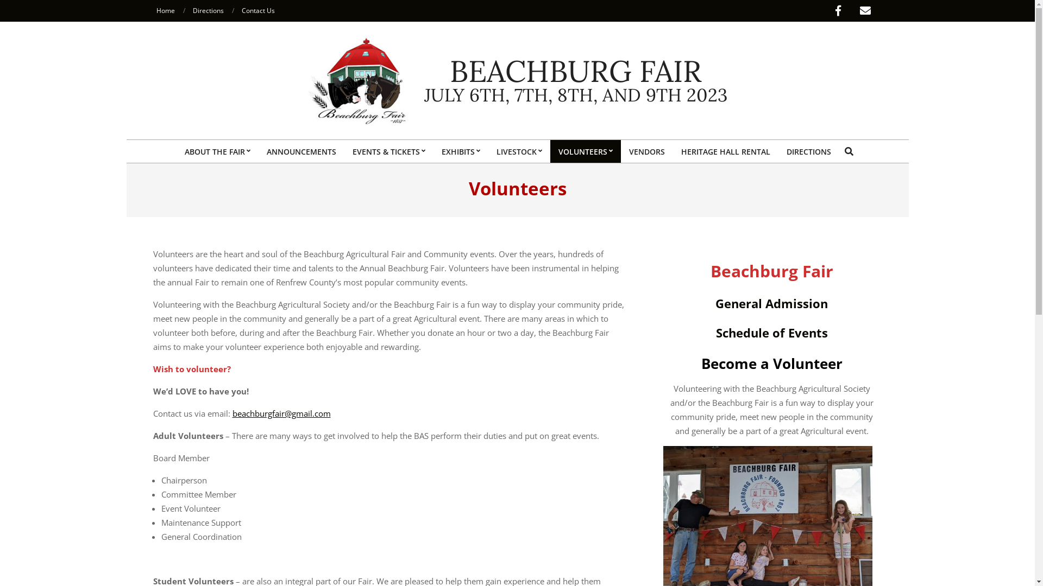 This screenshot has height=586, width=1043. Describe the element at coordinates (576, 80) in the screenshot. I see `BEACHBURG FAIR
JULY 6TH, 7TH, 8TH, AND 9TH 2023` at that location.